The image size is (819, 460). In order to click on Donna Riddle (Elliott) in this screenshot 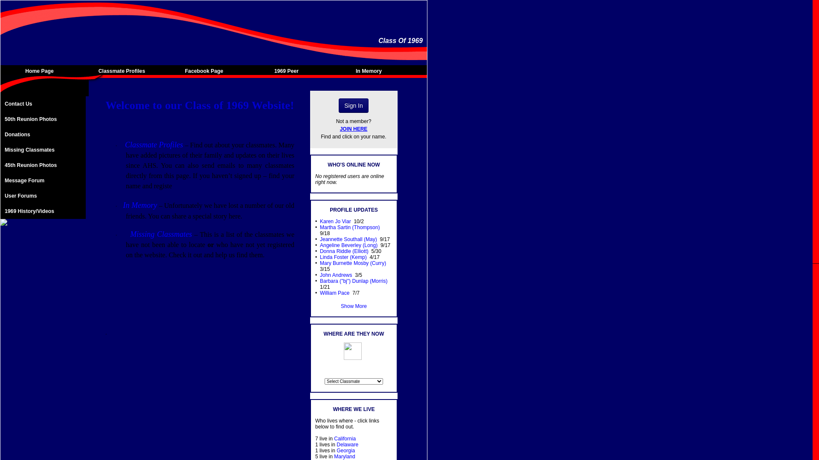, I will do `click(344, 251)`.